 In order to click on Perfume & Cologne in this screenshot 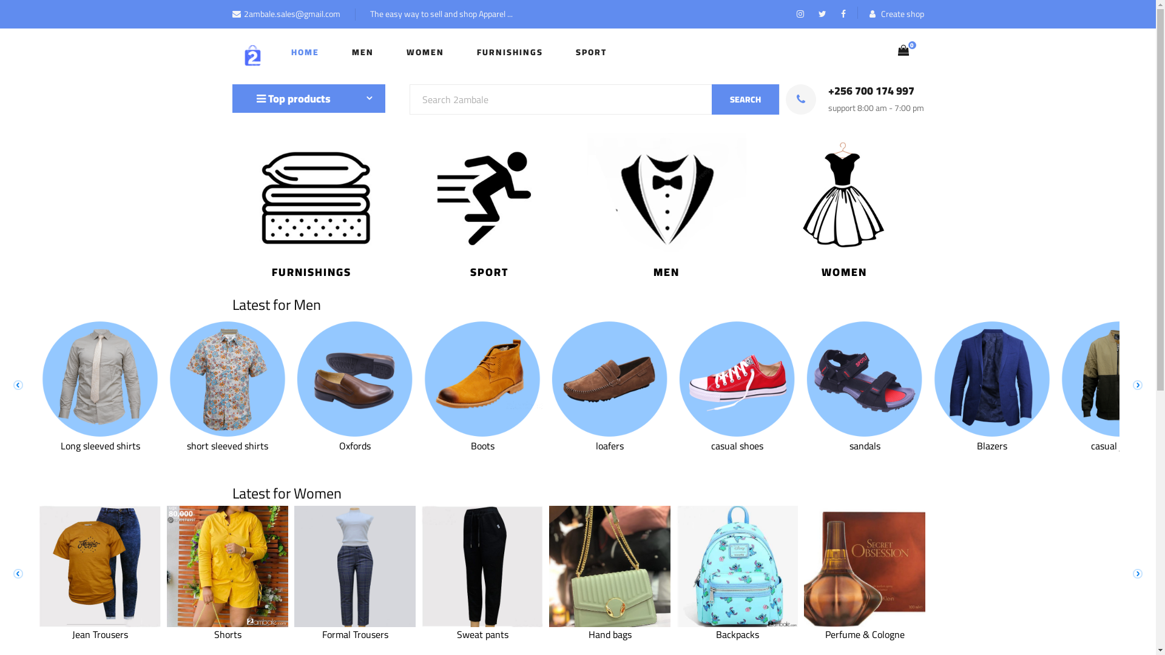, I will do `click(865, 600)`.